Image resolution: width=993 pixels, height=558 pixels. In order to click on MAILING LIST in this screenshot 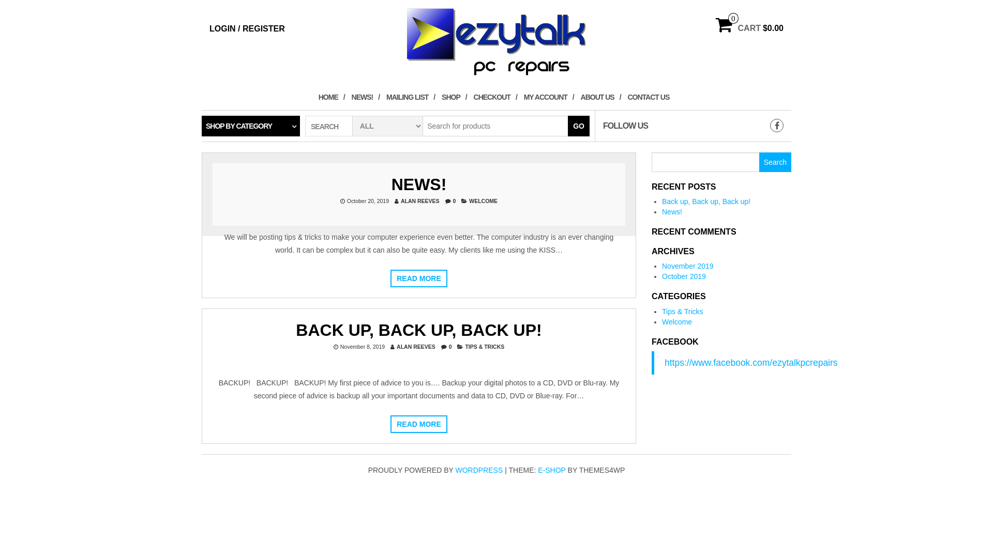, I will do `click(411, 97)`.